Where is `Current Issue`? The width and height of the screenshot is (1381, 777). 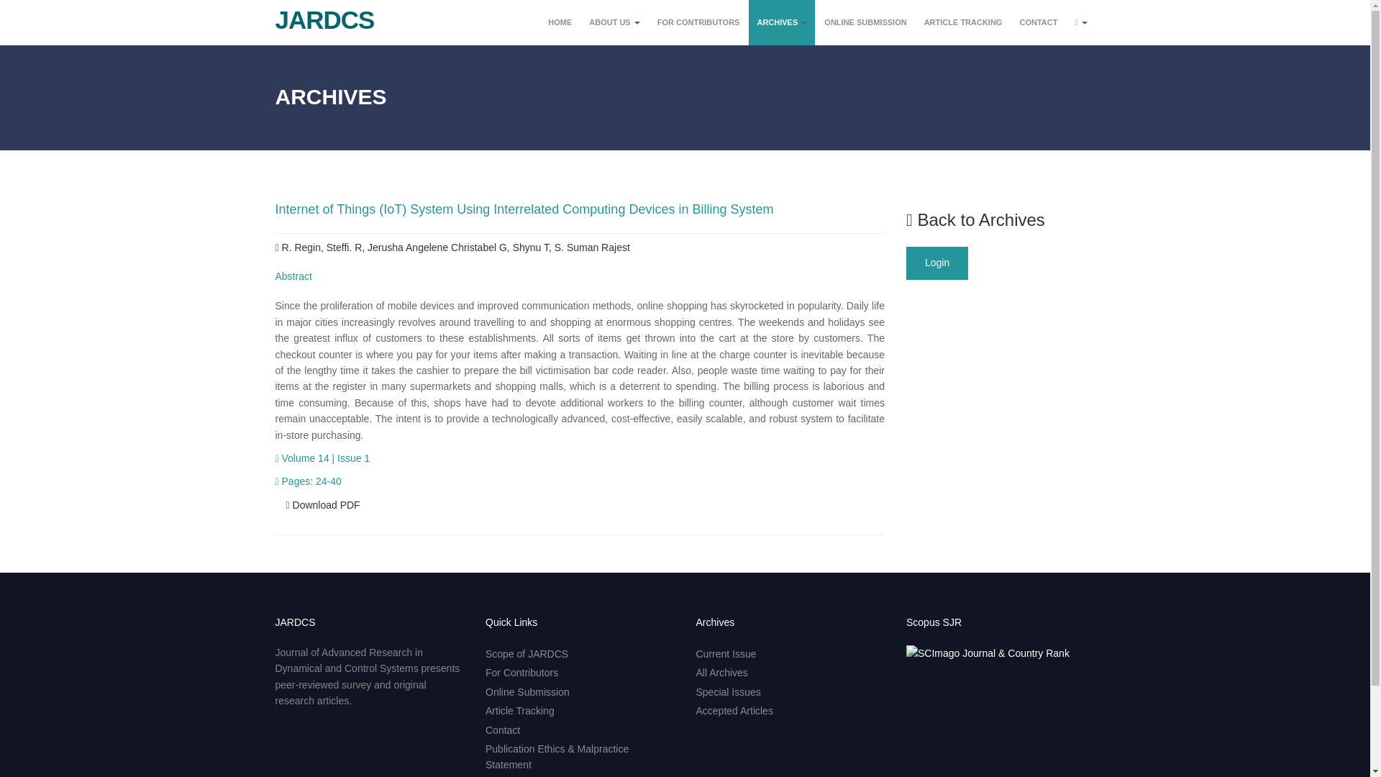
Current Issue is located at coordinates (726, 653).